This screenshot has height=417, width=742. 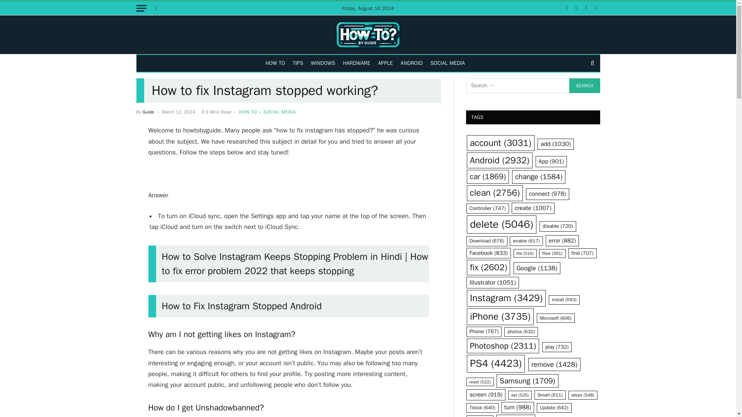 What do you see at coordinates (275, 63) in the screenshot?
I see `HOW TO` at bounding box center [275, 63].